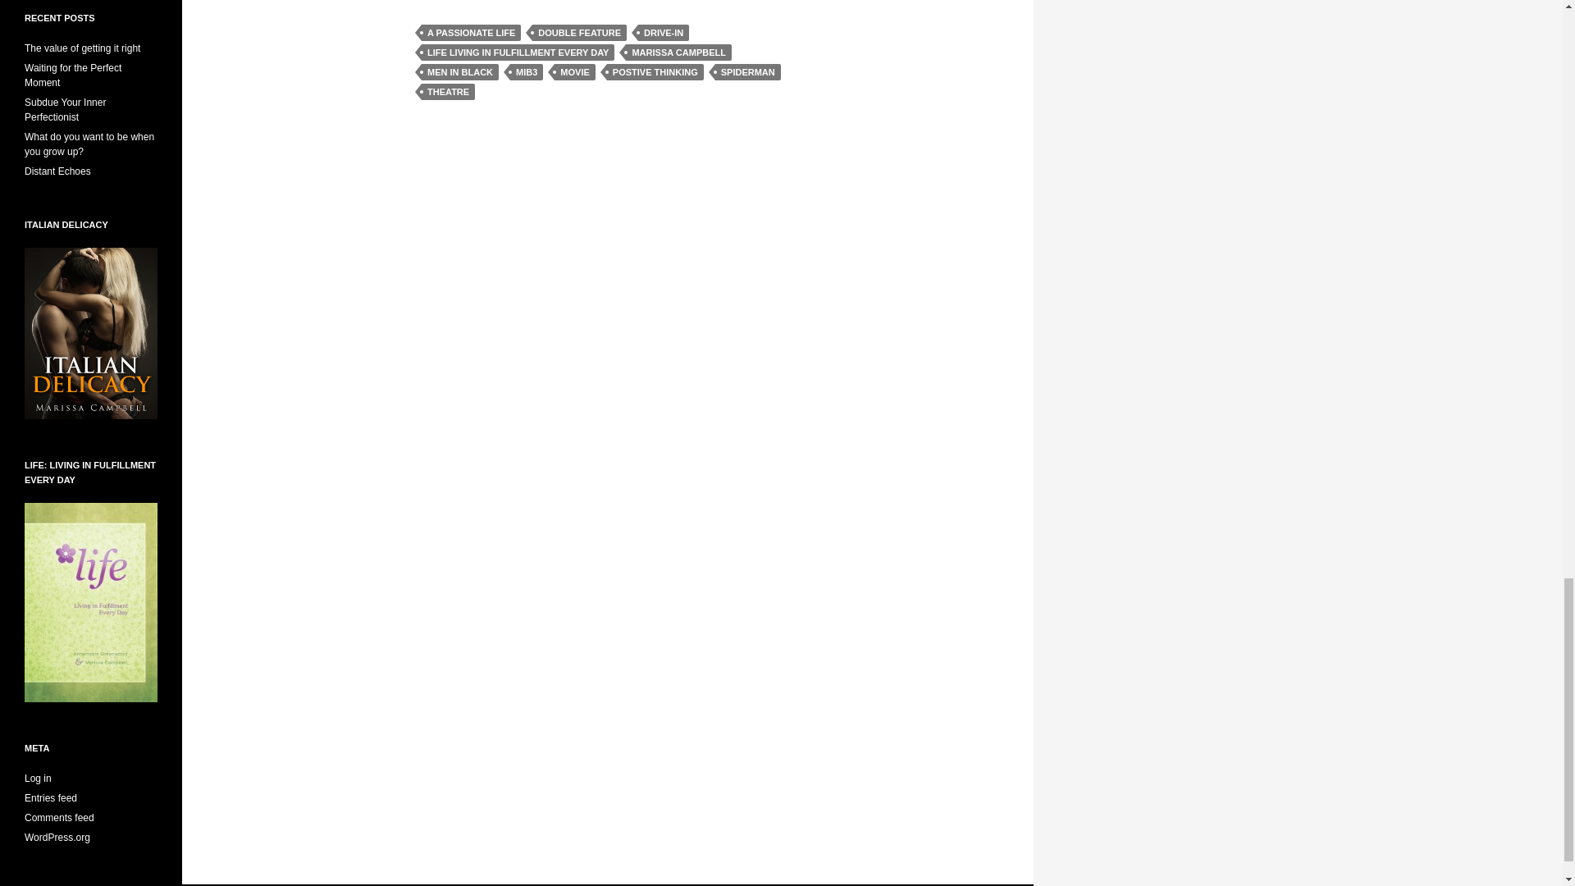  Describe the element at coordinates (471, 33) in the screenshot. I see `A PASSIONATE LIFE` at that location.